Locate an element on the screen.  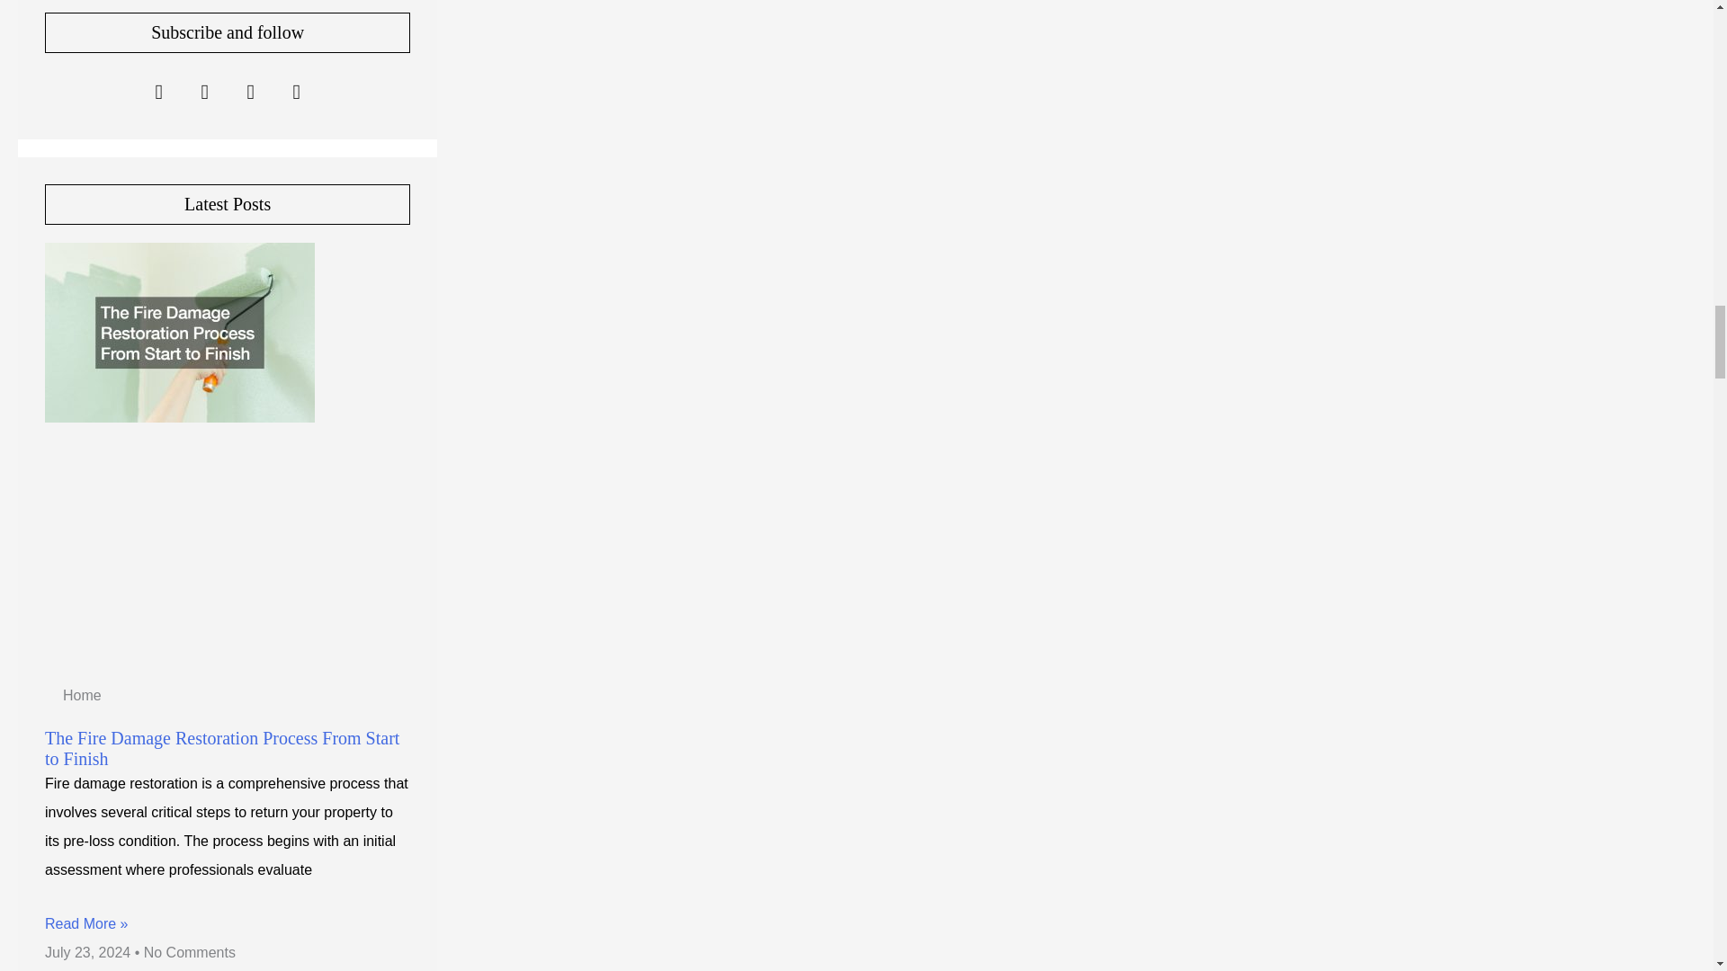
The Fire Damage Restoration Process From Start to Finish is located at coordinates (221, 748).